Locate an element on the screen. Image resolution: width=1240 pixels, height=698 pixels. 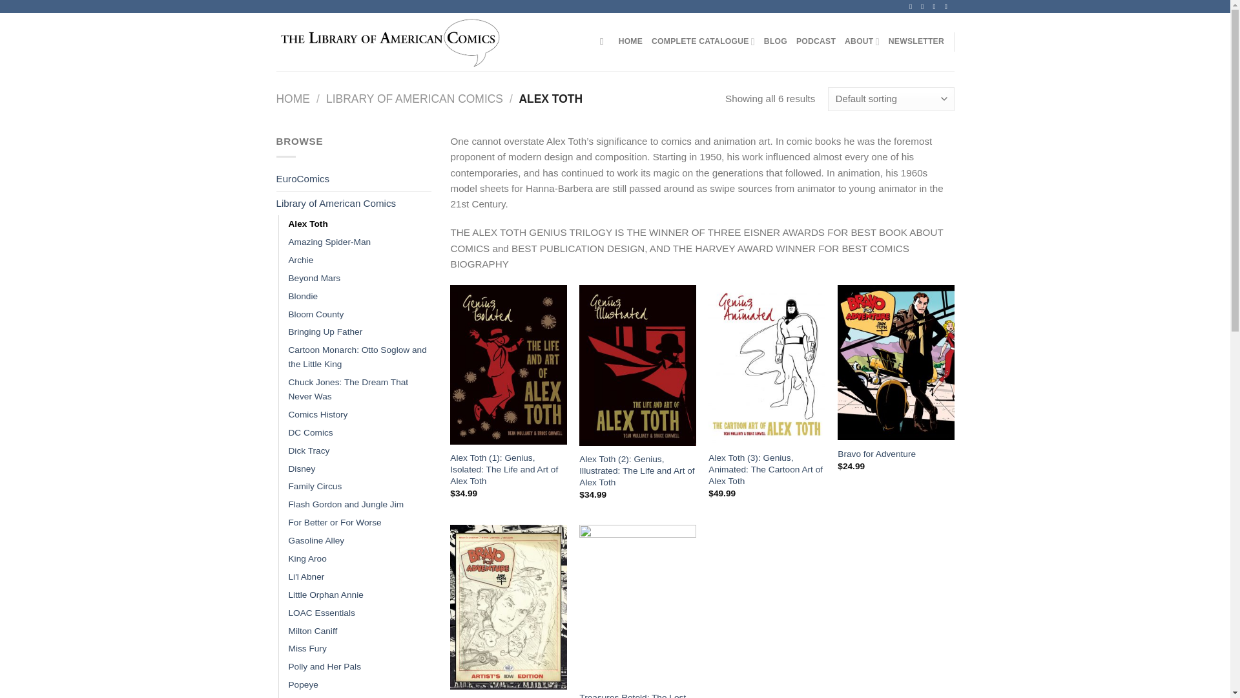
Follow on Twitter is located at coordinates (936, 6).